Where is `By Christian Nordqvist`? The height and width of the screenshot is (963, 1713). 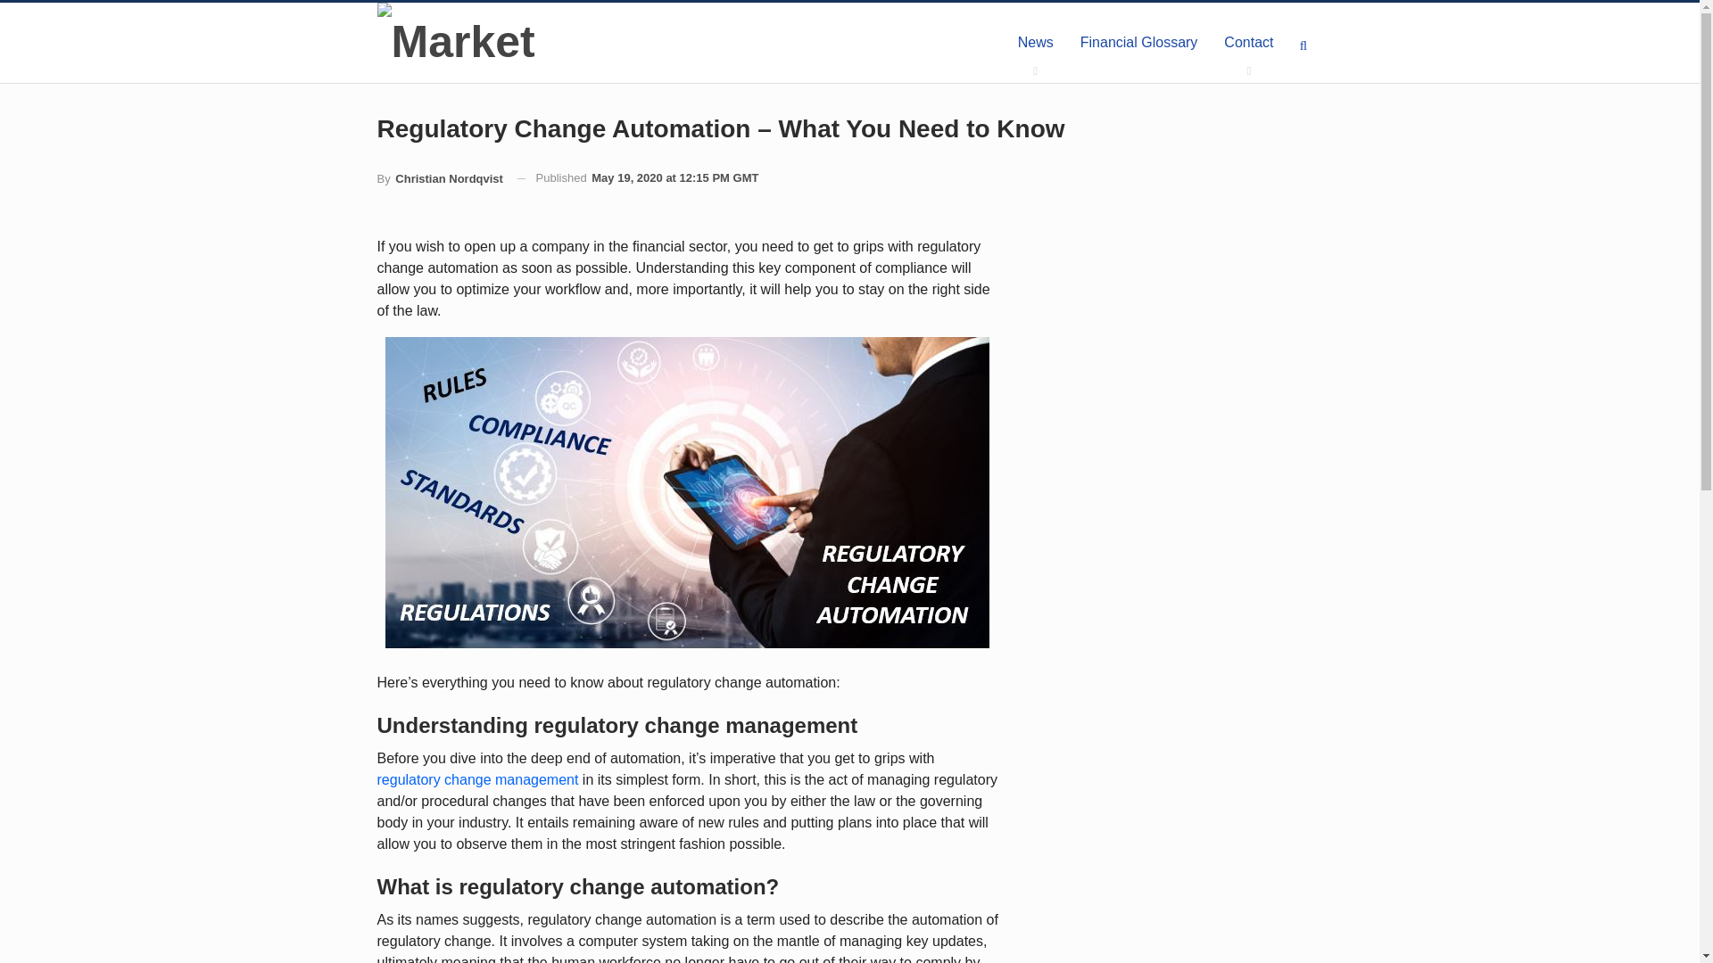
By Christian Nordqvist is located at coordinates (439, 178).